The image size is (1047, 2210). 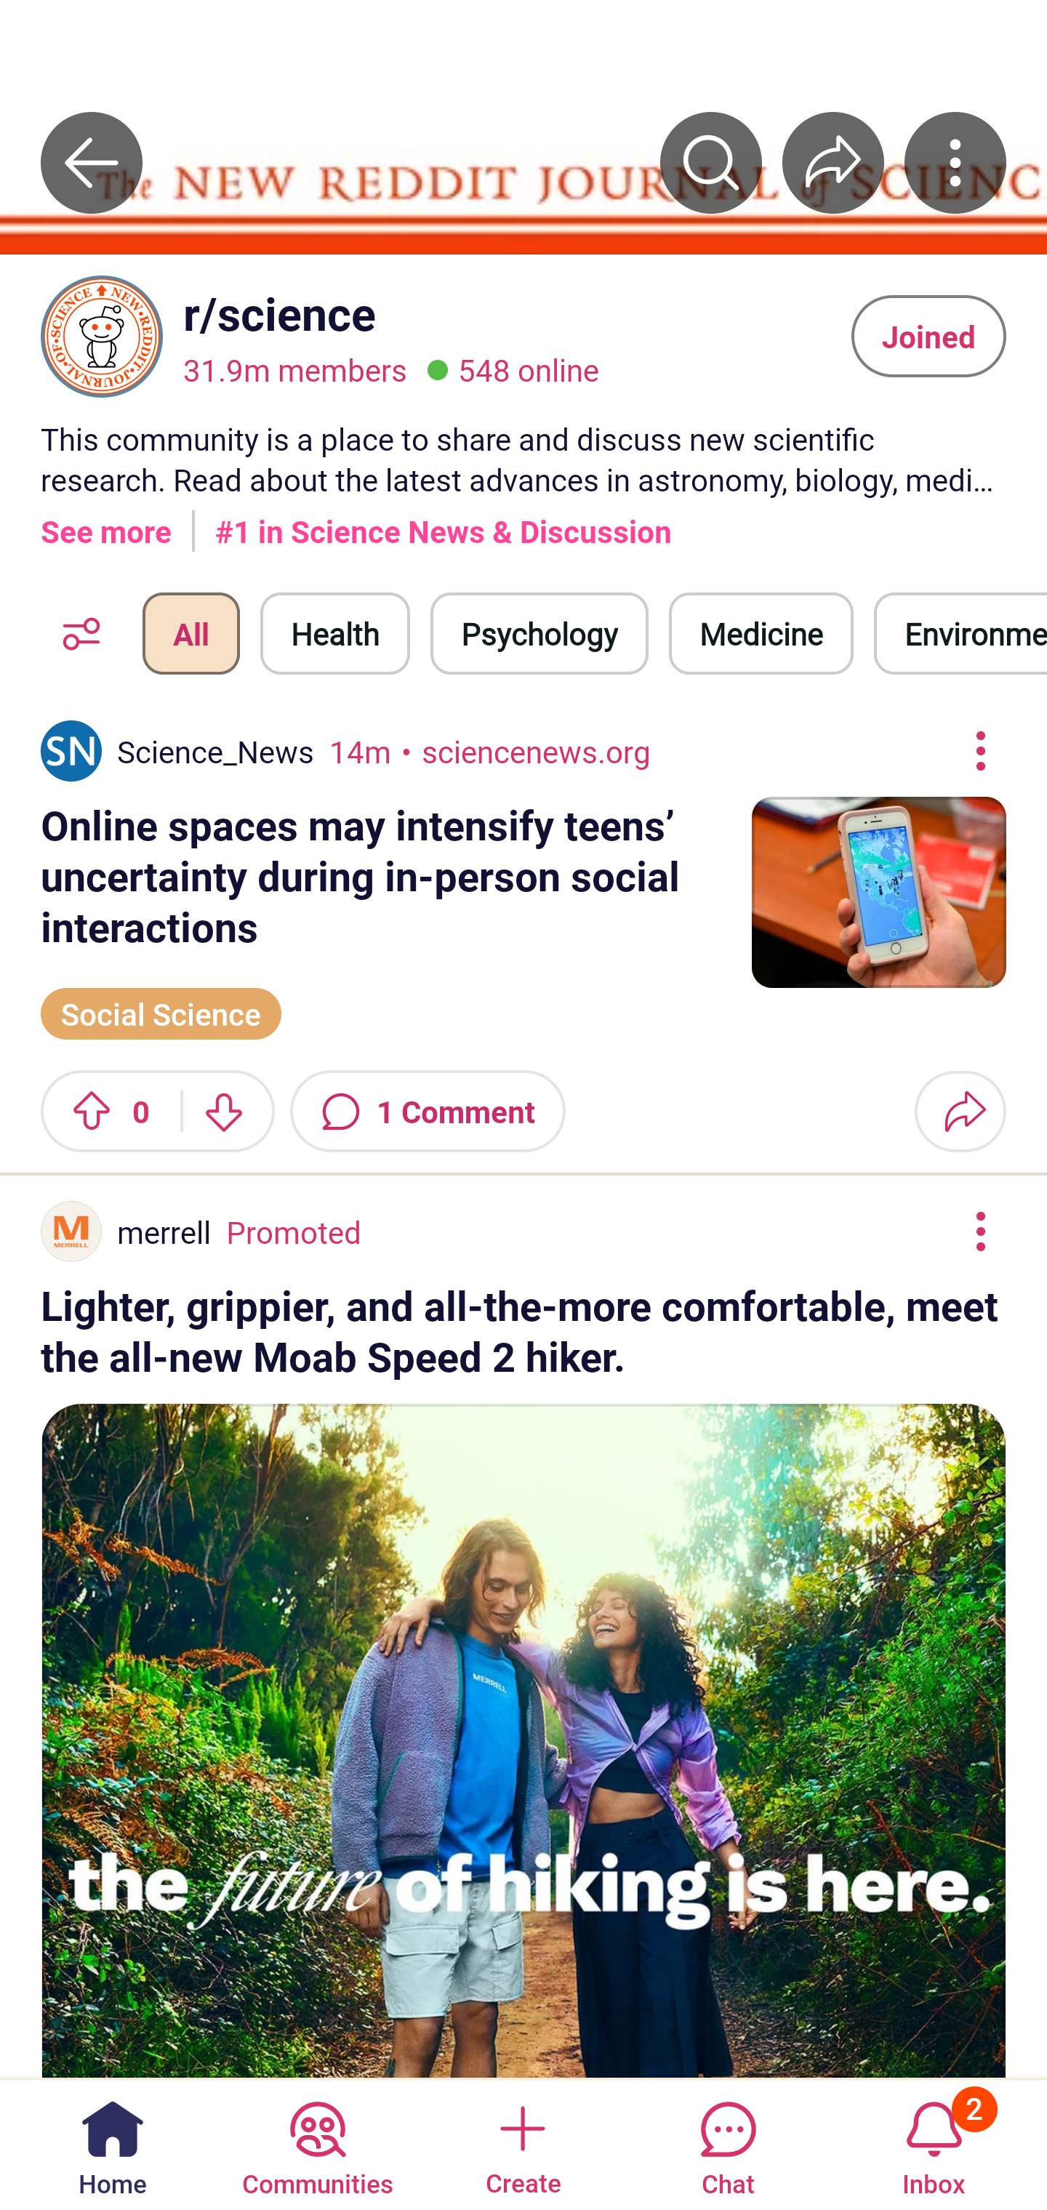 What do you see at coordinates (955, 162) in the screenshot?
I see `More community actions` at bounding box center [955, 162].